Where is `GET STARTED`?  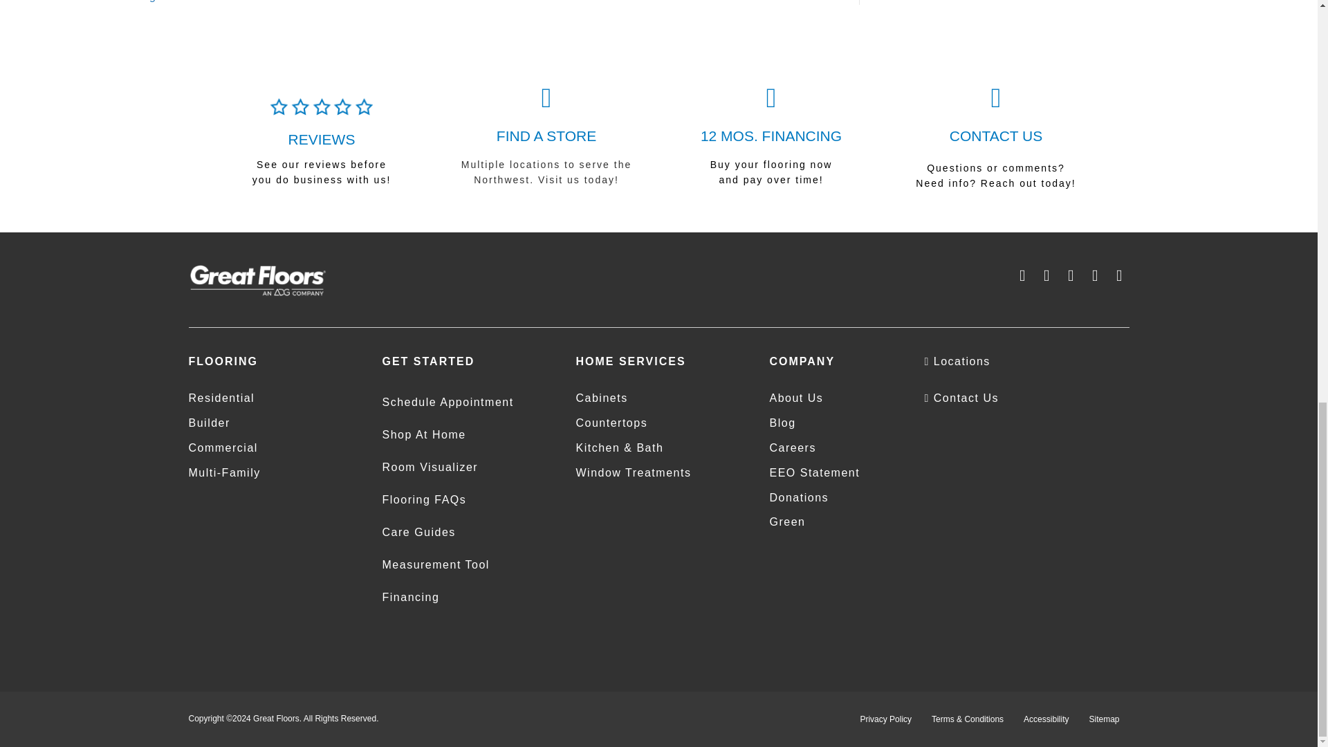 GET STARTED is located at coordinates (427, 361).